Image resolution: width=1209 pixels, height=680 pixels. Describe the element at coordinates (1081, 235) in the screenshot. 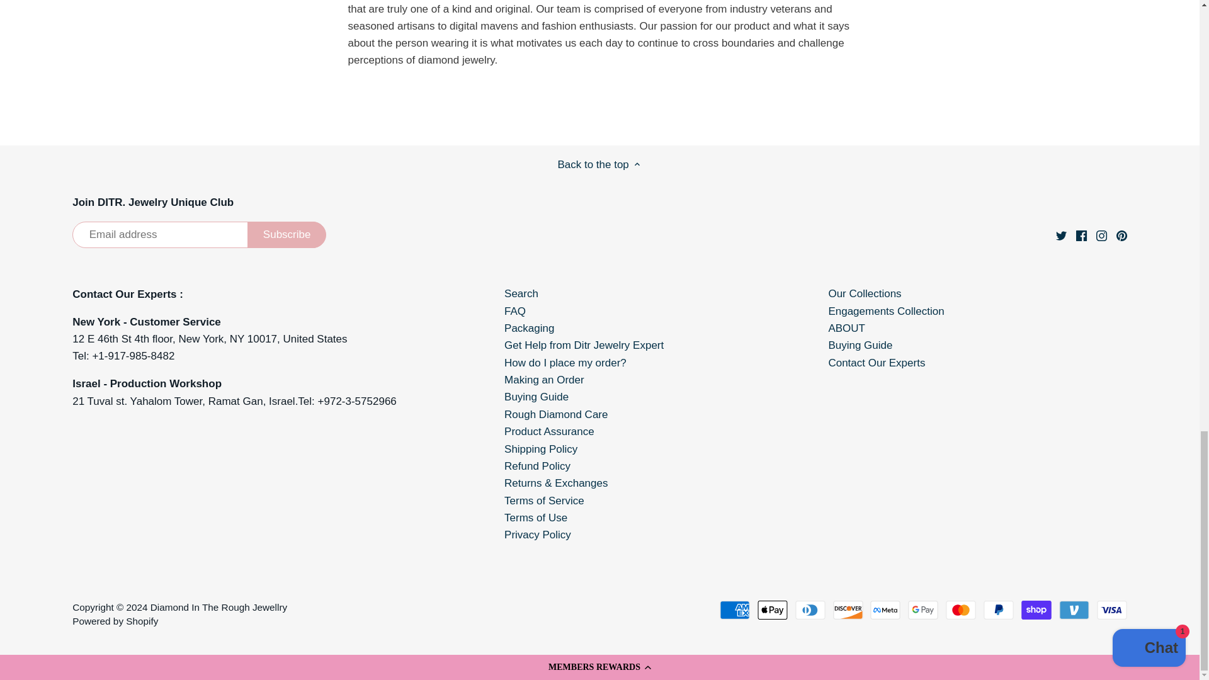

I see `Facebook` at that location.